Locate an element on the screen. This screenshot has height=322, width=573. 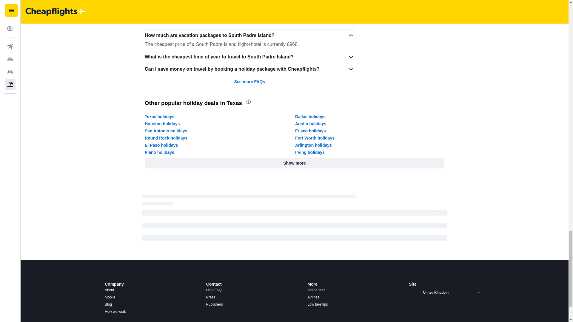
Fort Worth holidays is located at coordinates (315, 138).